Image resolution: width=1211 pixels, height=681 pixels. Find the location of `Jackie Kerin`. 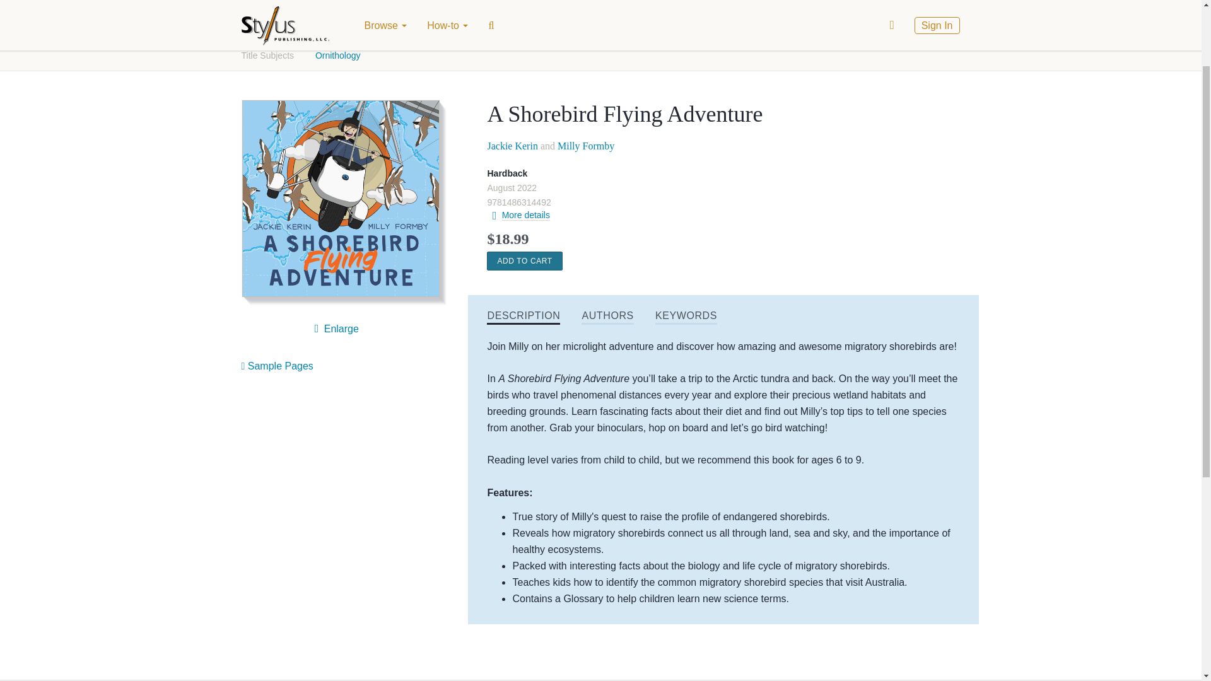

Jackie Kerin is located at coordinates (512, 145).